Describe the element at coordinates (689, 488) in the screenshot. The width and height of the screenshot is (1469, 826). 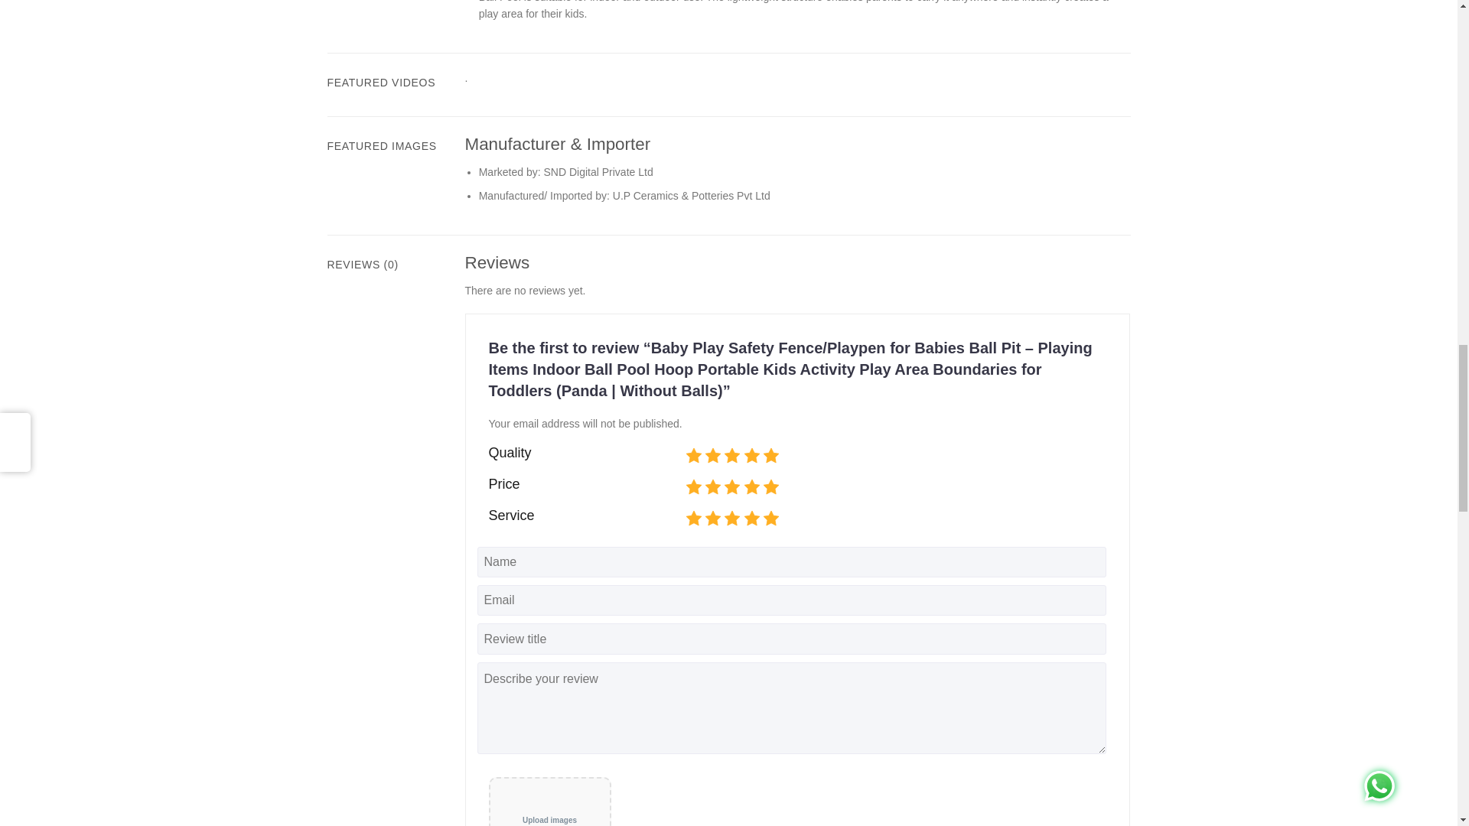
I see `5` at that location.